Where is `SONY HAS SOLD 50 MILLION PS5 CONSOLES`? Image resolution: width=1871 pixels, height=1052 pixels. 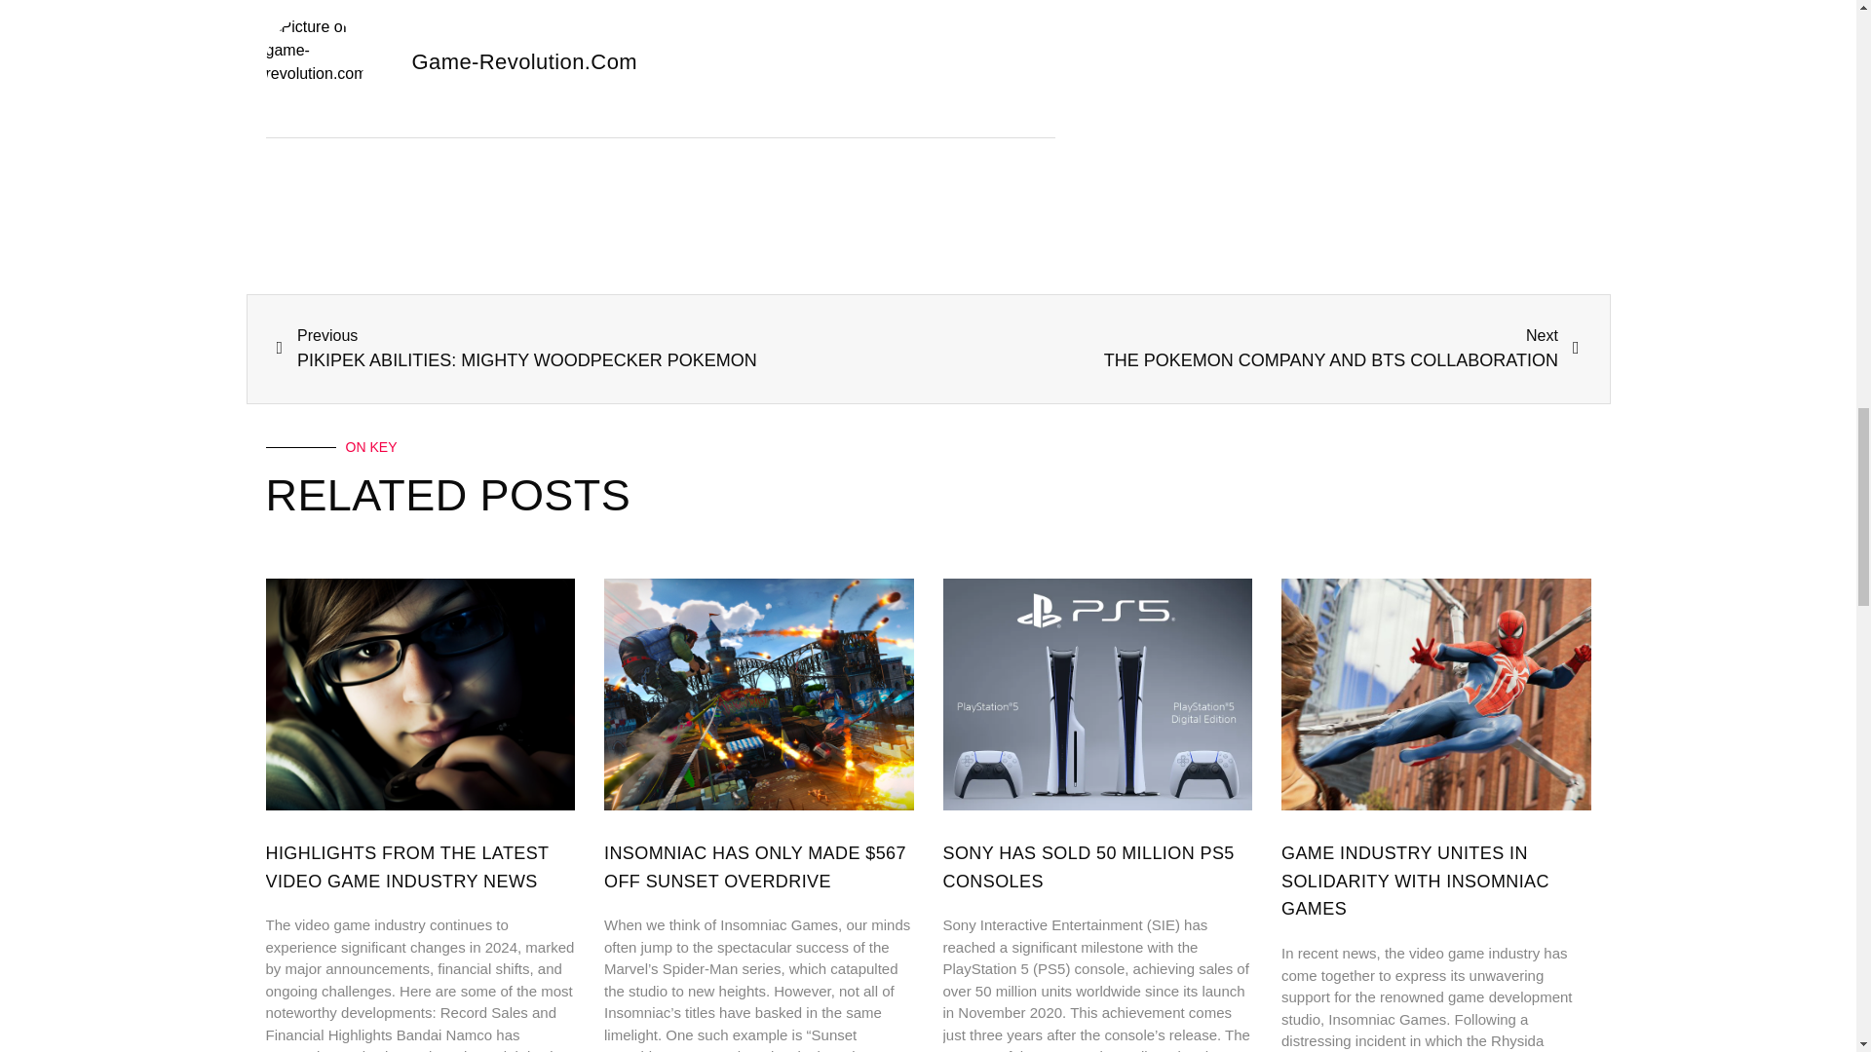
SONY HAS SOLD 50 MILLION PS5 CONSOLES is located at coordinates (1415, 881).